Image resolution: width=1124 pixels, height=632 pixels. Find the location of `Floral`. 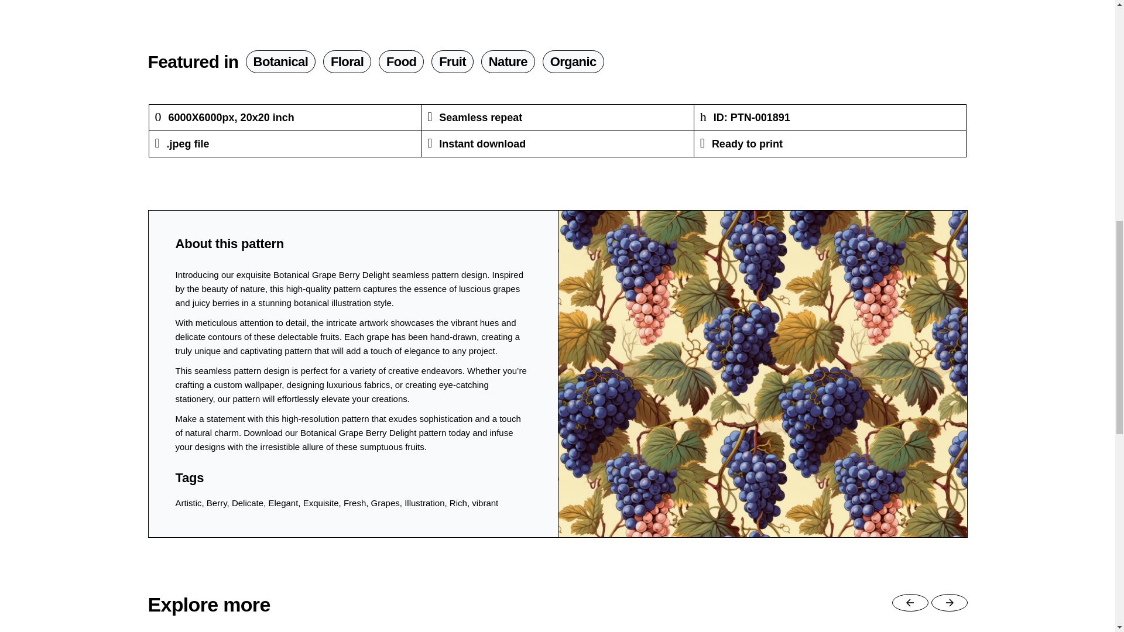

Floral is located at coordinates (347, 62).